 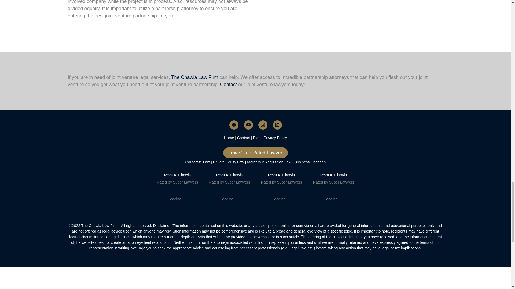 I want to click on Contact, so click(x=243, y=138).